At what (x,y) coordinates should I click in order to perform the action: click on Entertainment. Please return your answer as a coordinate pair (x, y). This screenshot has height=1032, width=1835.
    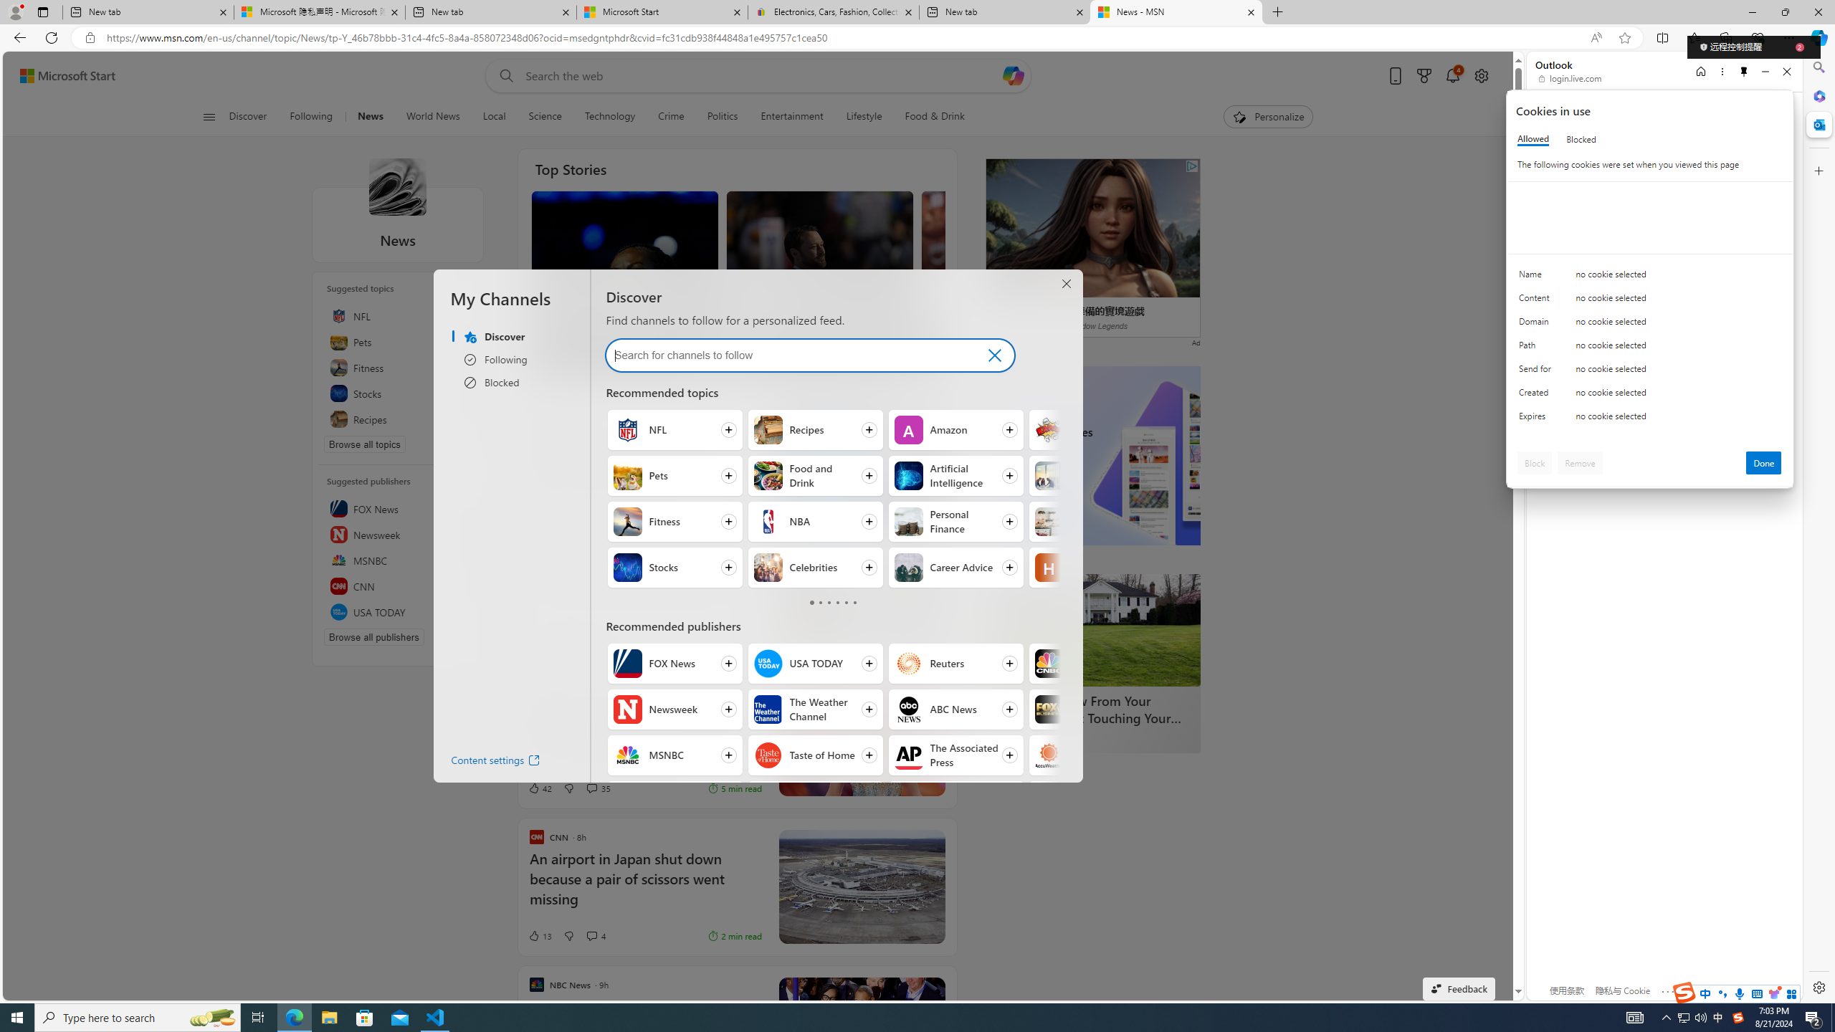
    Looking at the image, I should click on (791, 117).